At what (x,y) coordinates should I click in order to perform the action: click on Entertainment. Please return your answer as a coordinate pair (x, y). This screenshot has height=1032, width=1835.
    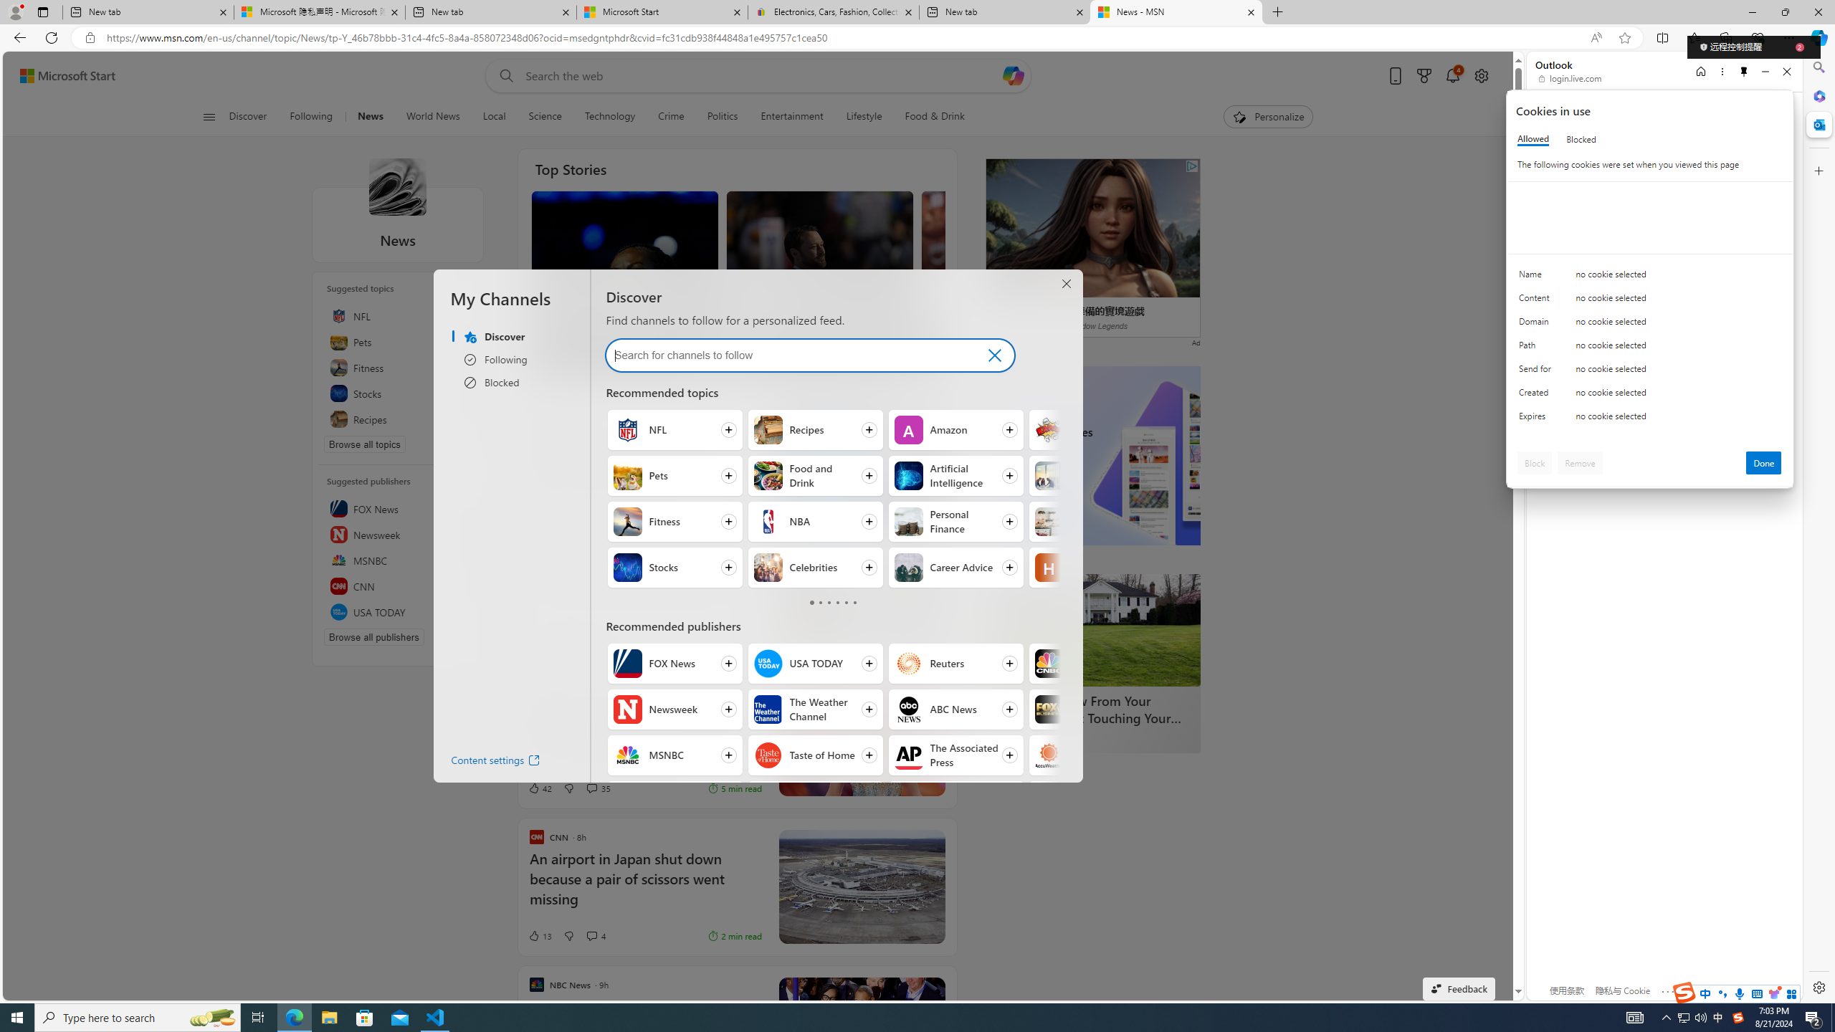
    Looking at the image, I should click on (791, 117).